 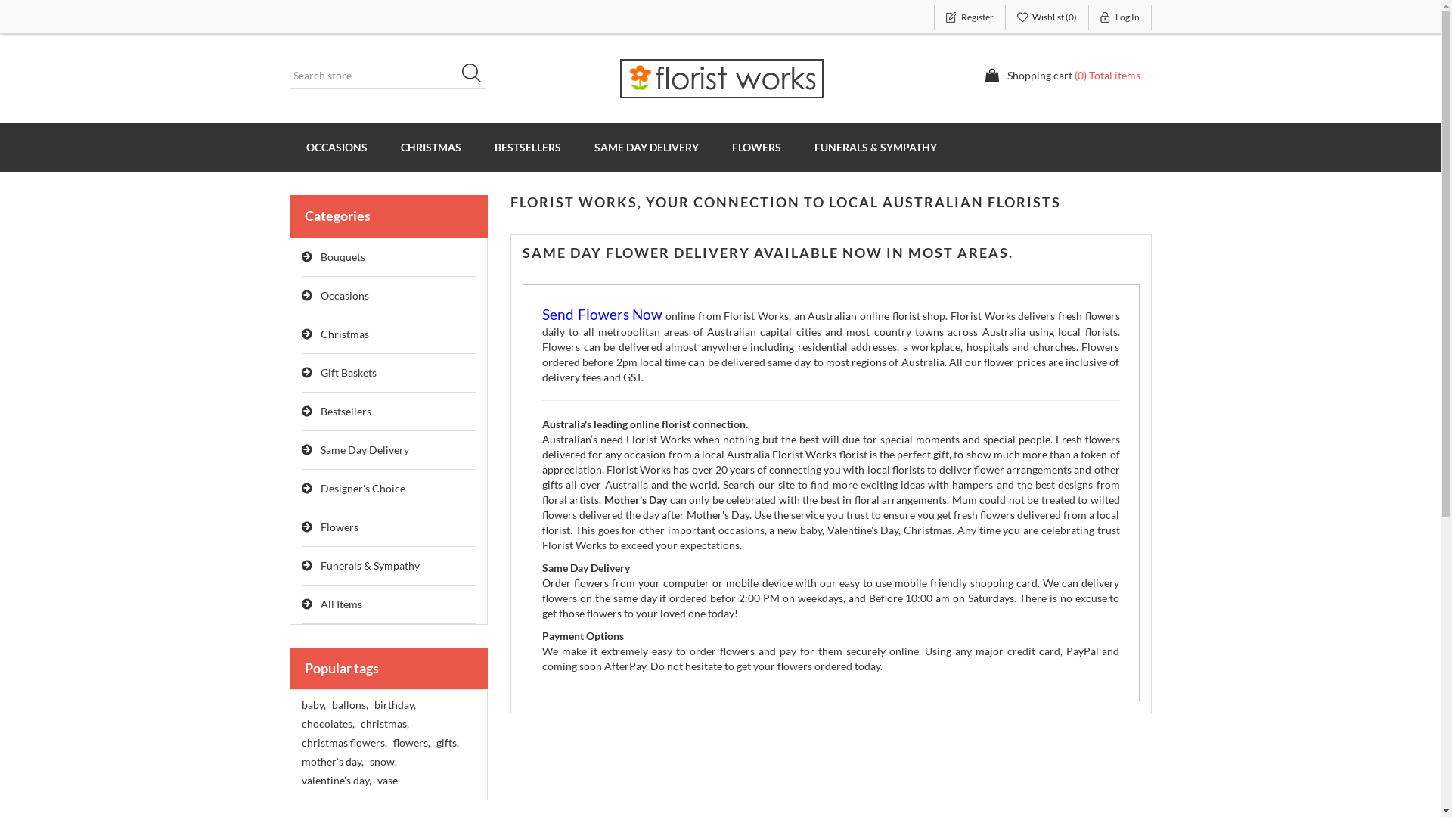 I want to click on Bestsellers, so click(x=389, y=412).